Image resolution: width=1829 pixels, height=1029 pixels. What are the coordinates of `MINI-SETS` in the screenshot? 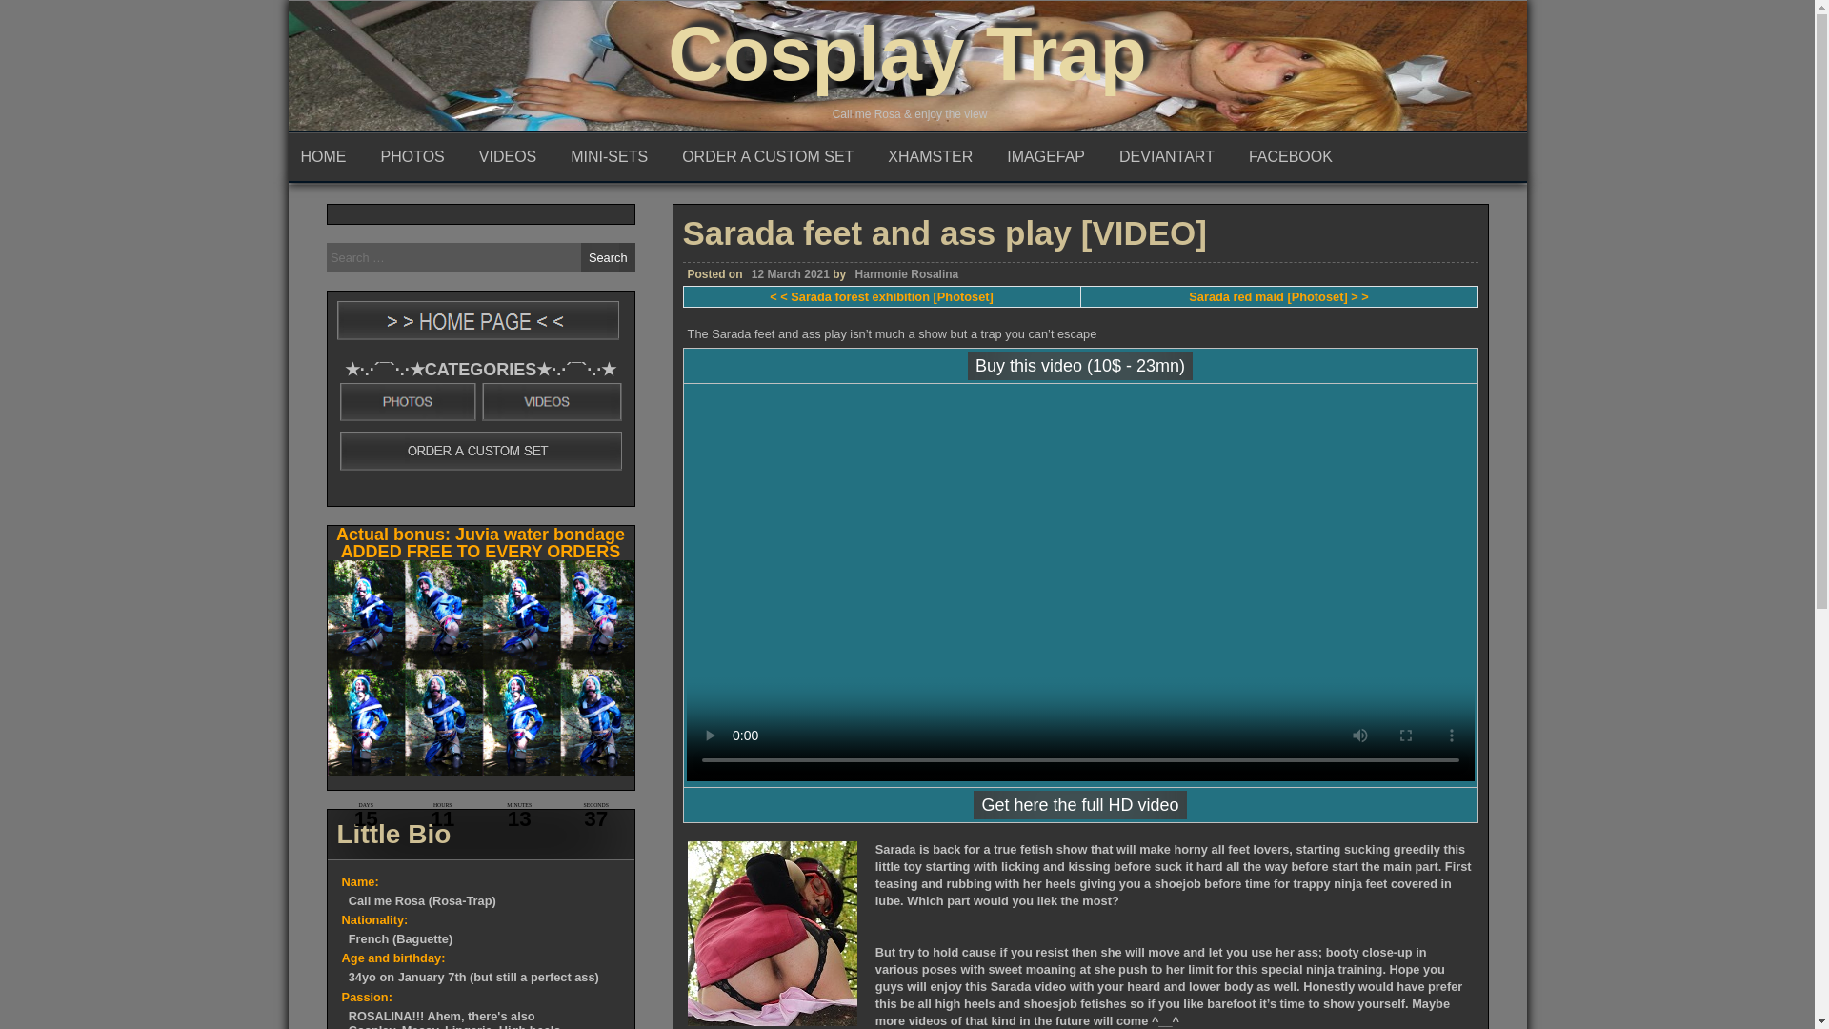 It's located at (613, 157).